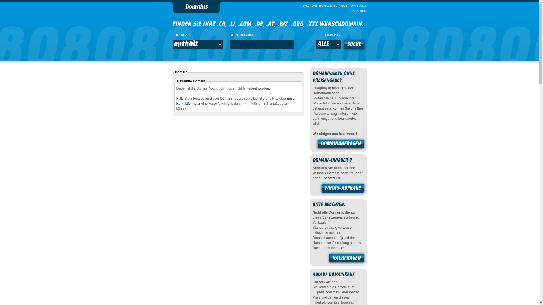 The width and height of the screenshot is (543, 305). Describe the element at coordinates (319, 6) in the screenshot. I see `WIE FUNKTIONIERT'S?` at that location.